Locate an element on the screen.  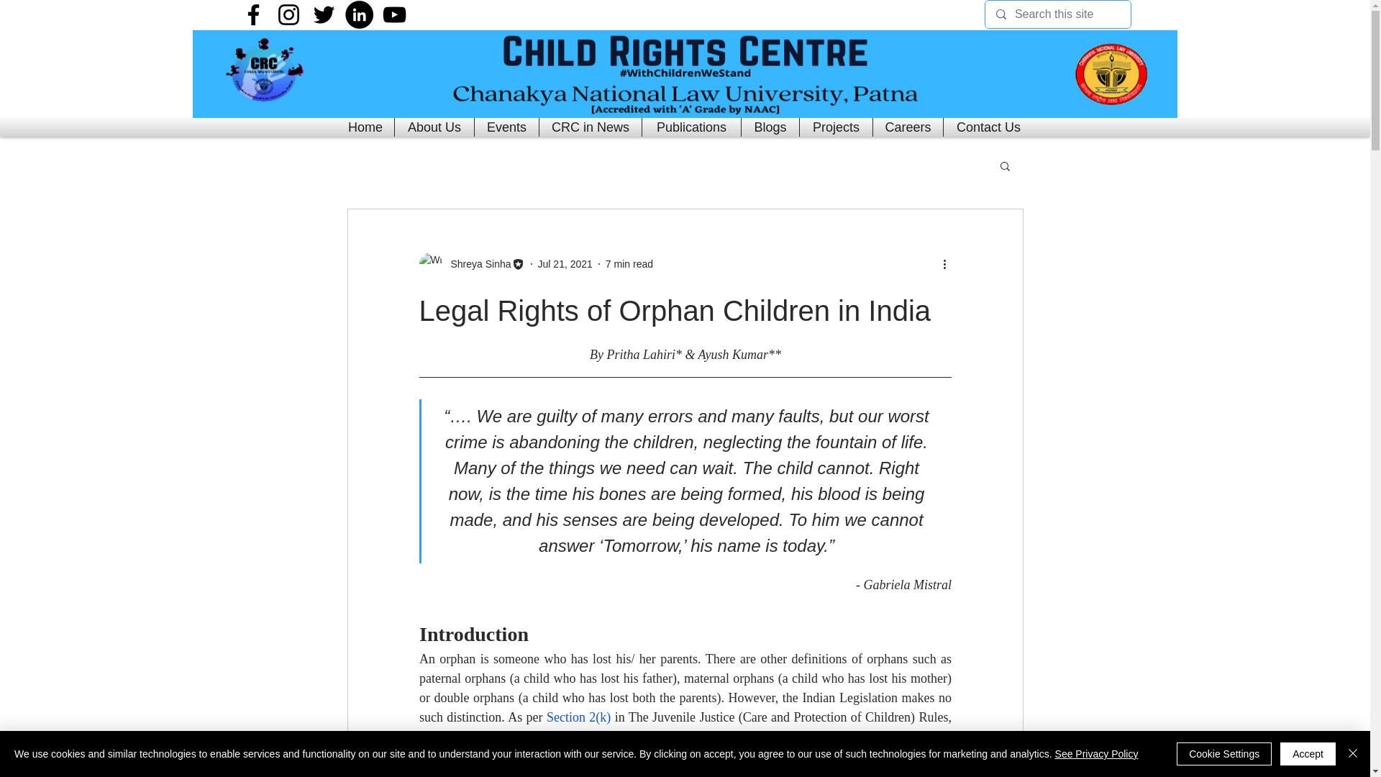
7 min read is located at coordinates (629, 263).